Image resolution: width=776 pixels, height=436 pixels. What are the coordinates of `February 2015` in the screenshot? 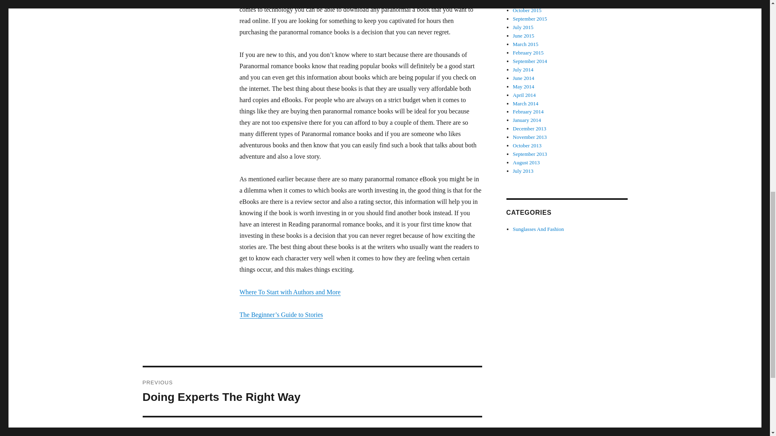 It's located at (530, 19).